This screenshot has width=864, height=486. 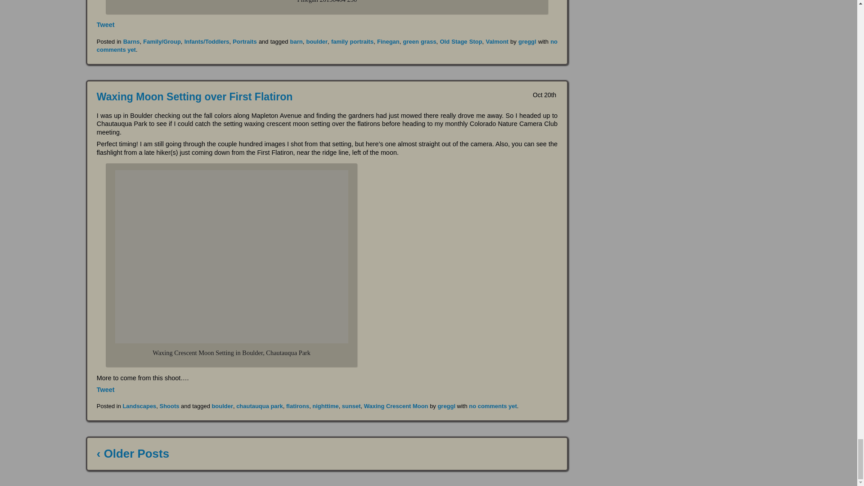 I want to click on green grass, so click(x=419, y=41).